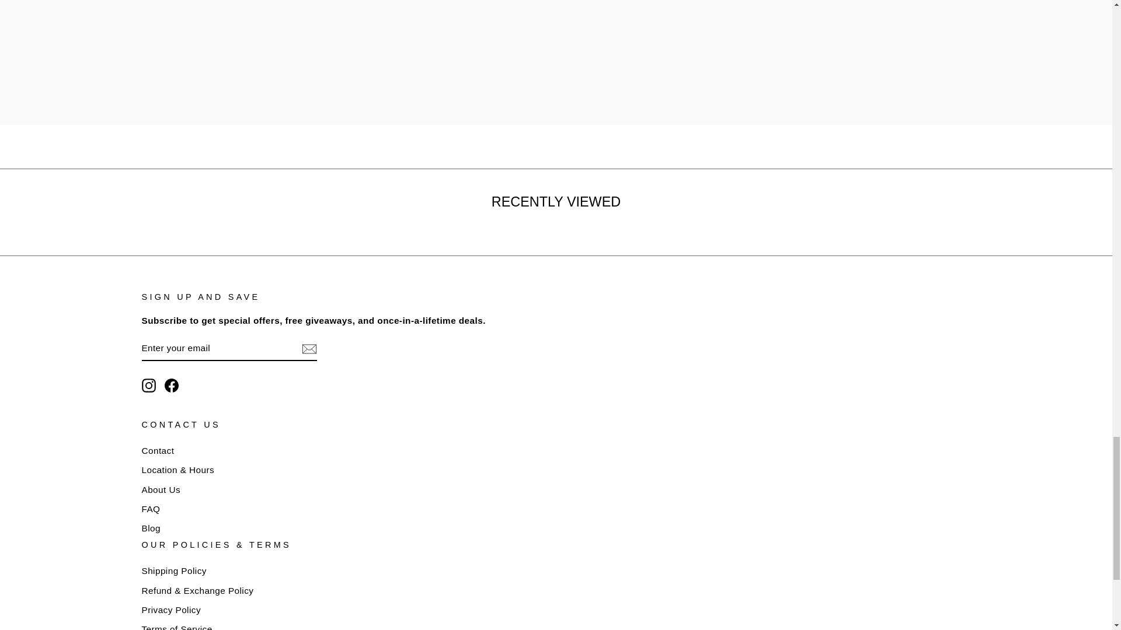 This screenshot has height=630, width=1121. What do you see at coordinates (172, 385) in the screenshot?
I see `Beestung Lingerie on Facebook` at bounding box center [172, 385].